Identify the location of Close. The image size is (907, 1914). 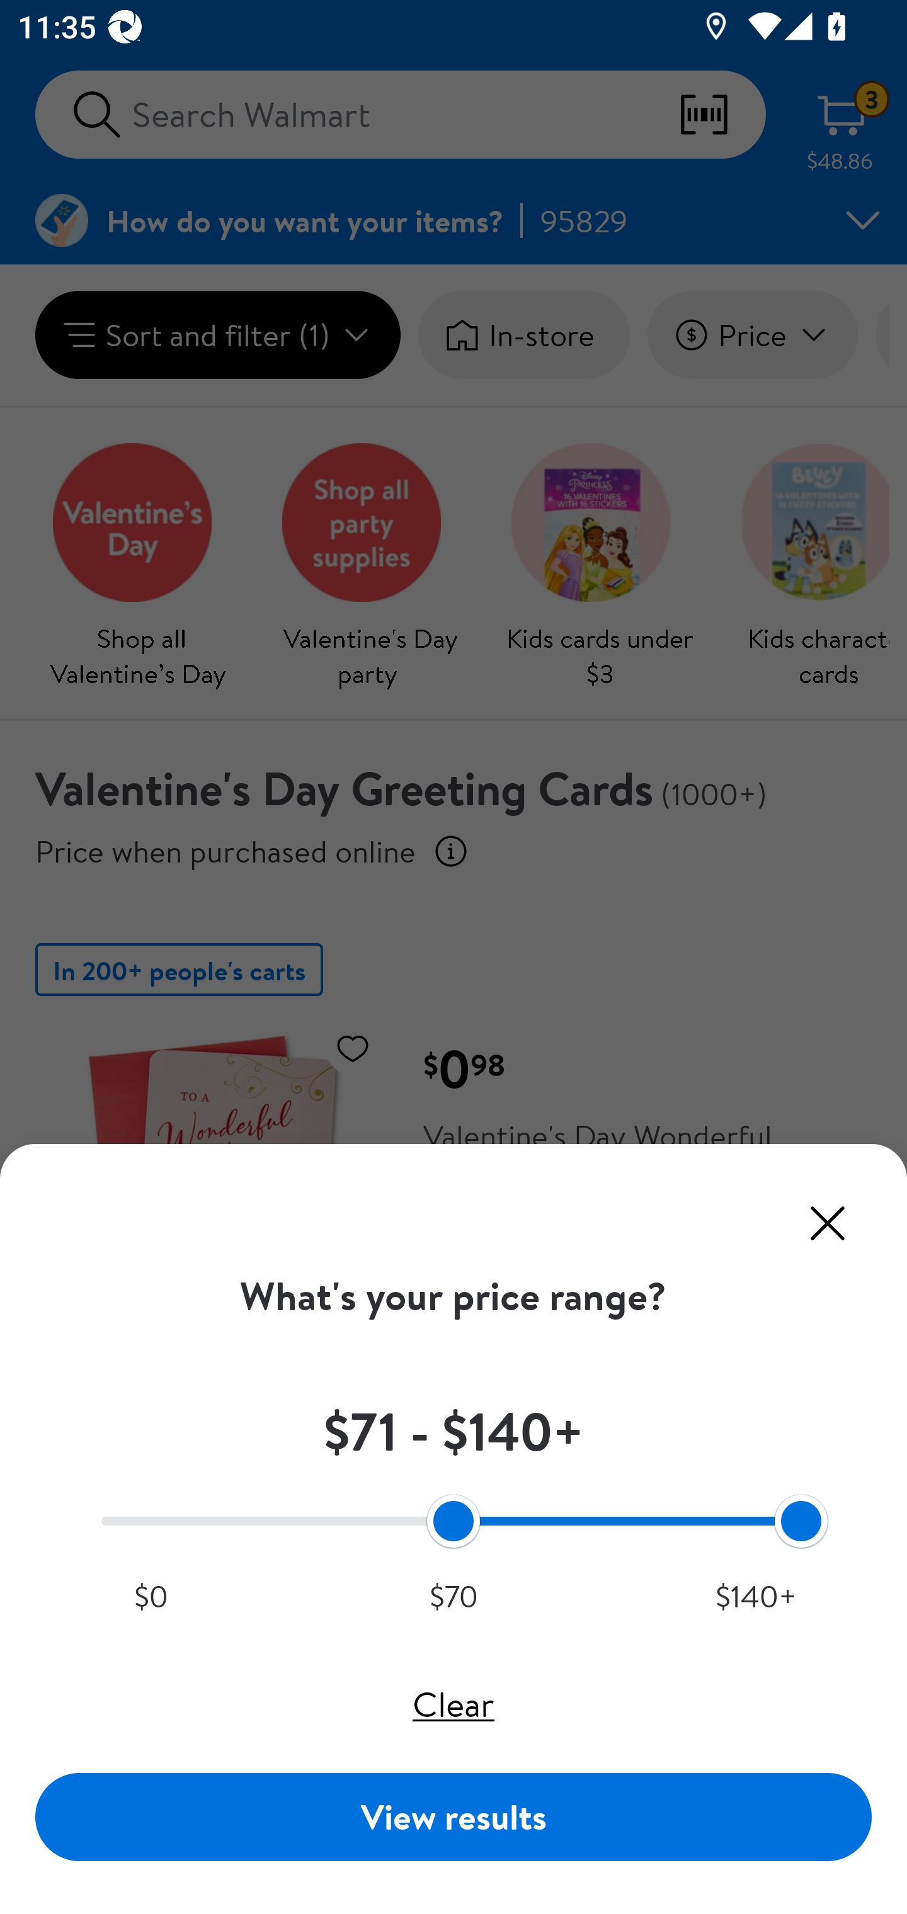
(828, 1223).